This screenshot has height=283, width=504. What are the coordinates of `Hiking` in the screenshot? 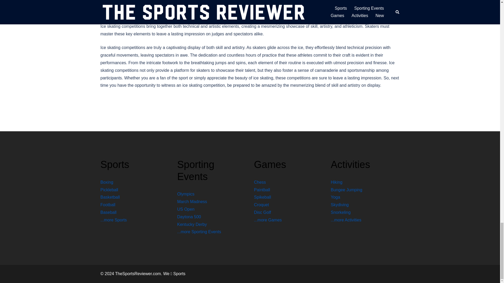 It's located at (336, 182).